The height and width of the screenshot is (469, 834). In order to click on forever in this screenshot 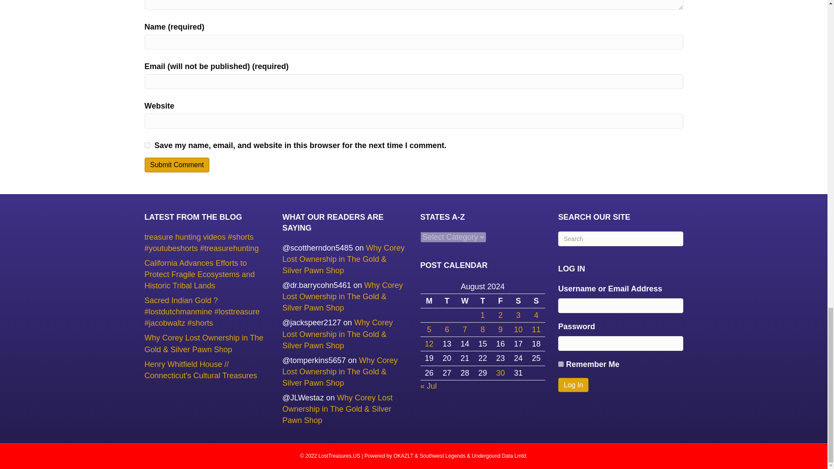, I will do `click(560, 364)`.